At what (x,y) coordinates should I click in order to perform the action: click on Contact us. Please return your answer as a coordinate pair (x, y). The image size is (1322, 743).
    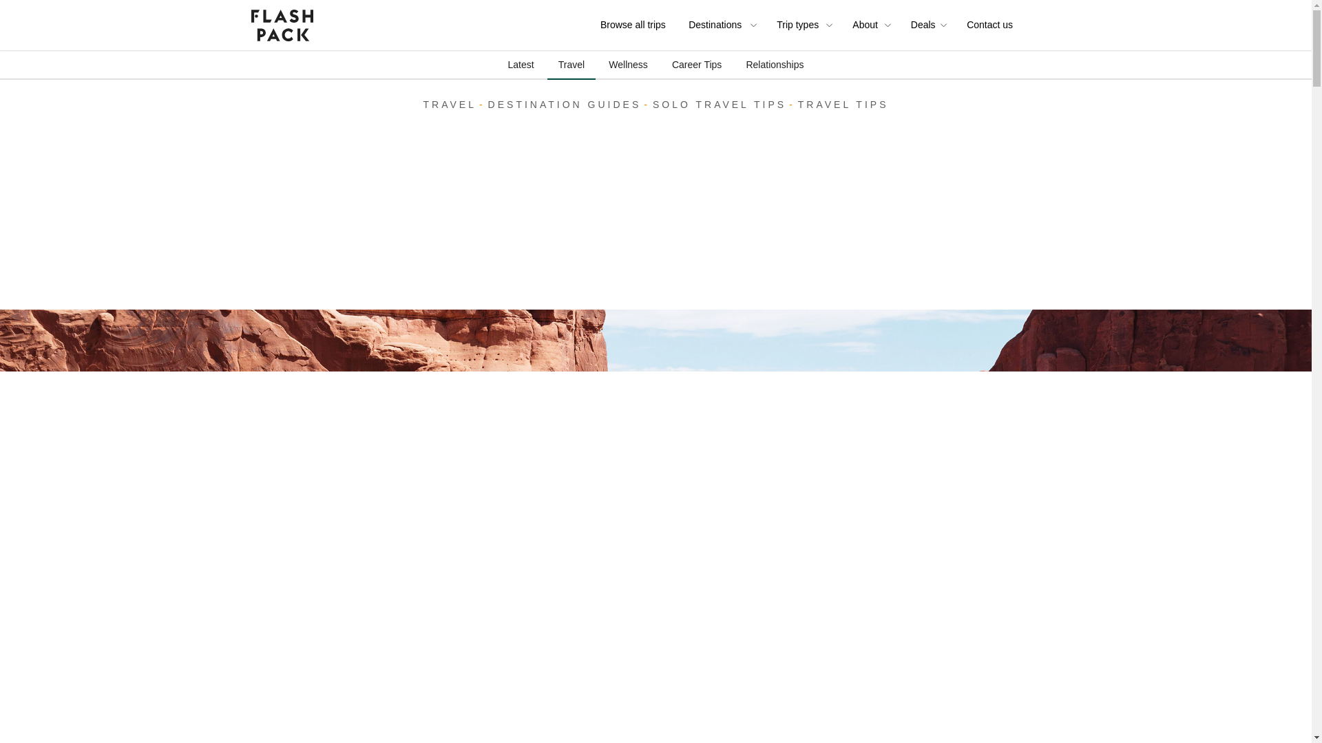
    Looking at the image, I should click on (992, 25).